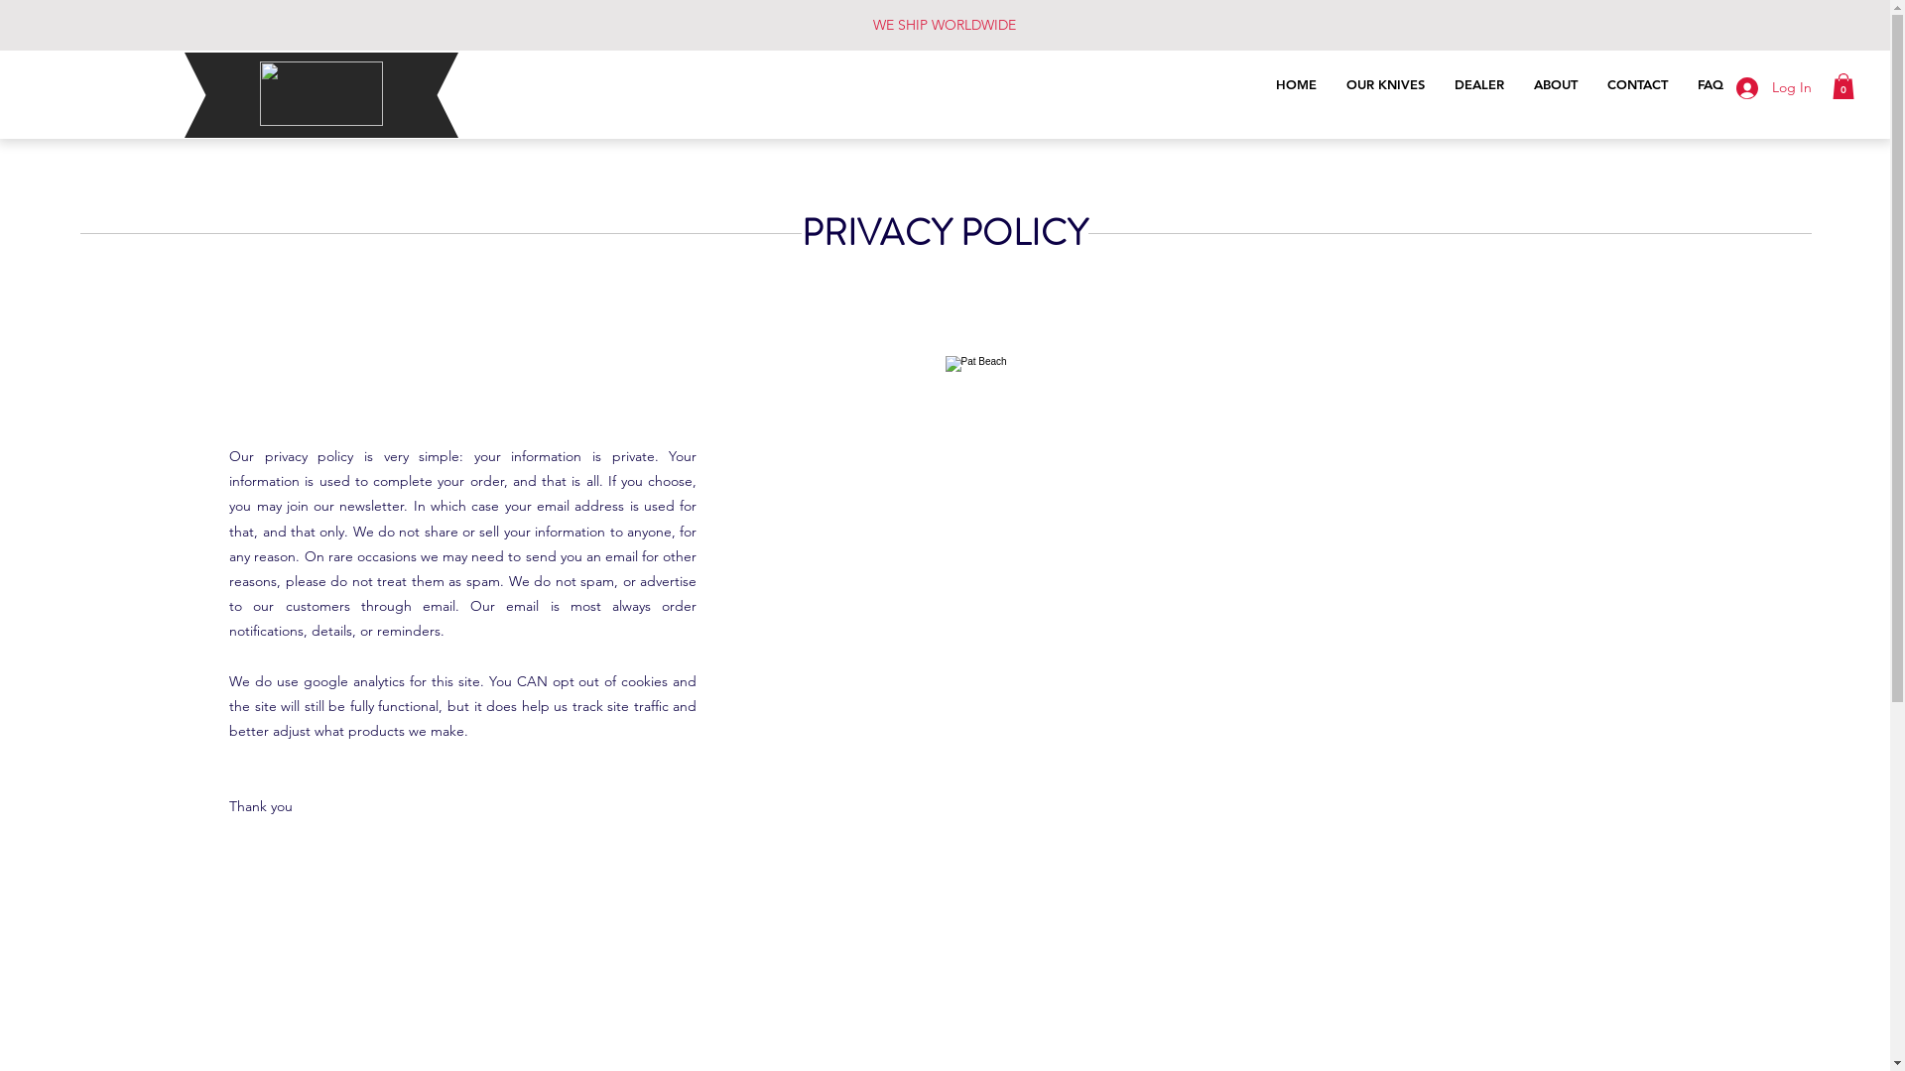  I want to click on CONTACT, so click(1637, 89).